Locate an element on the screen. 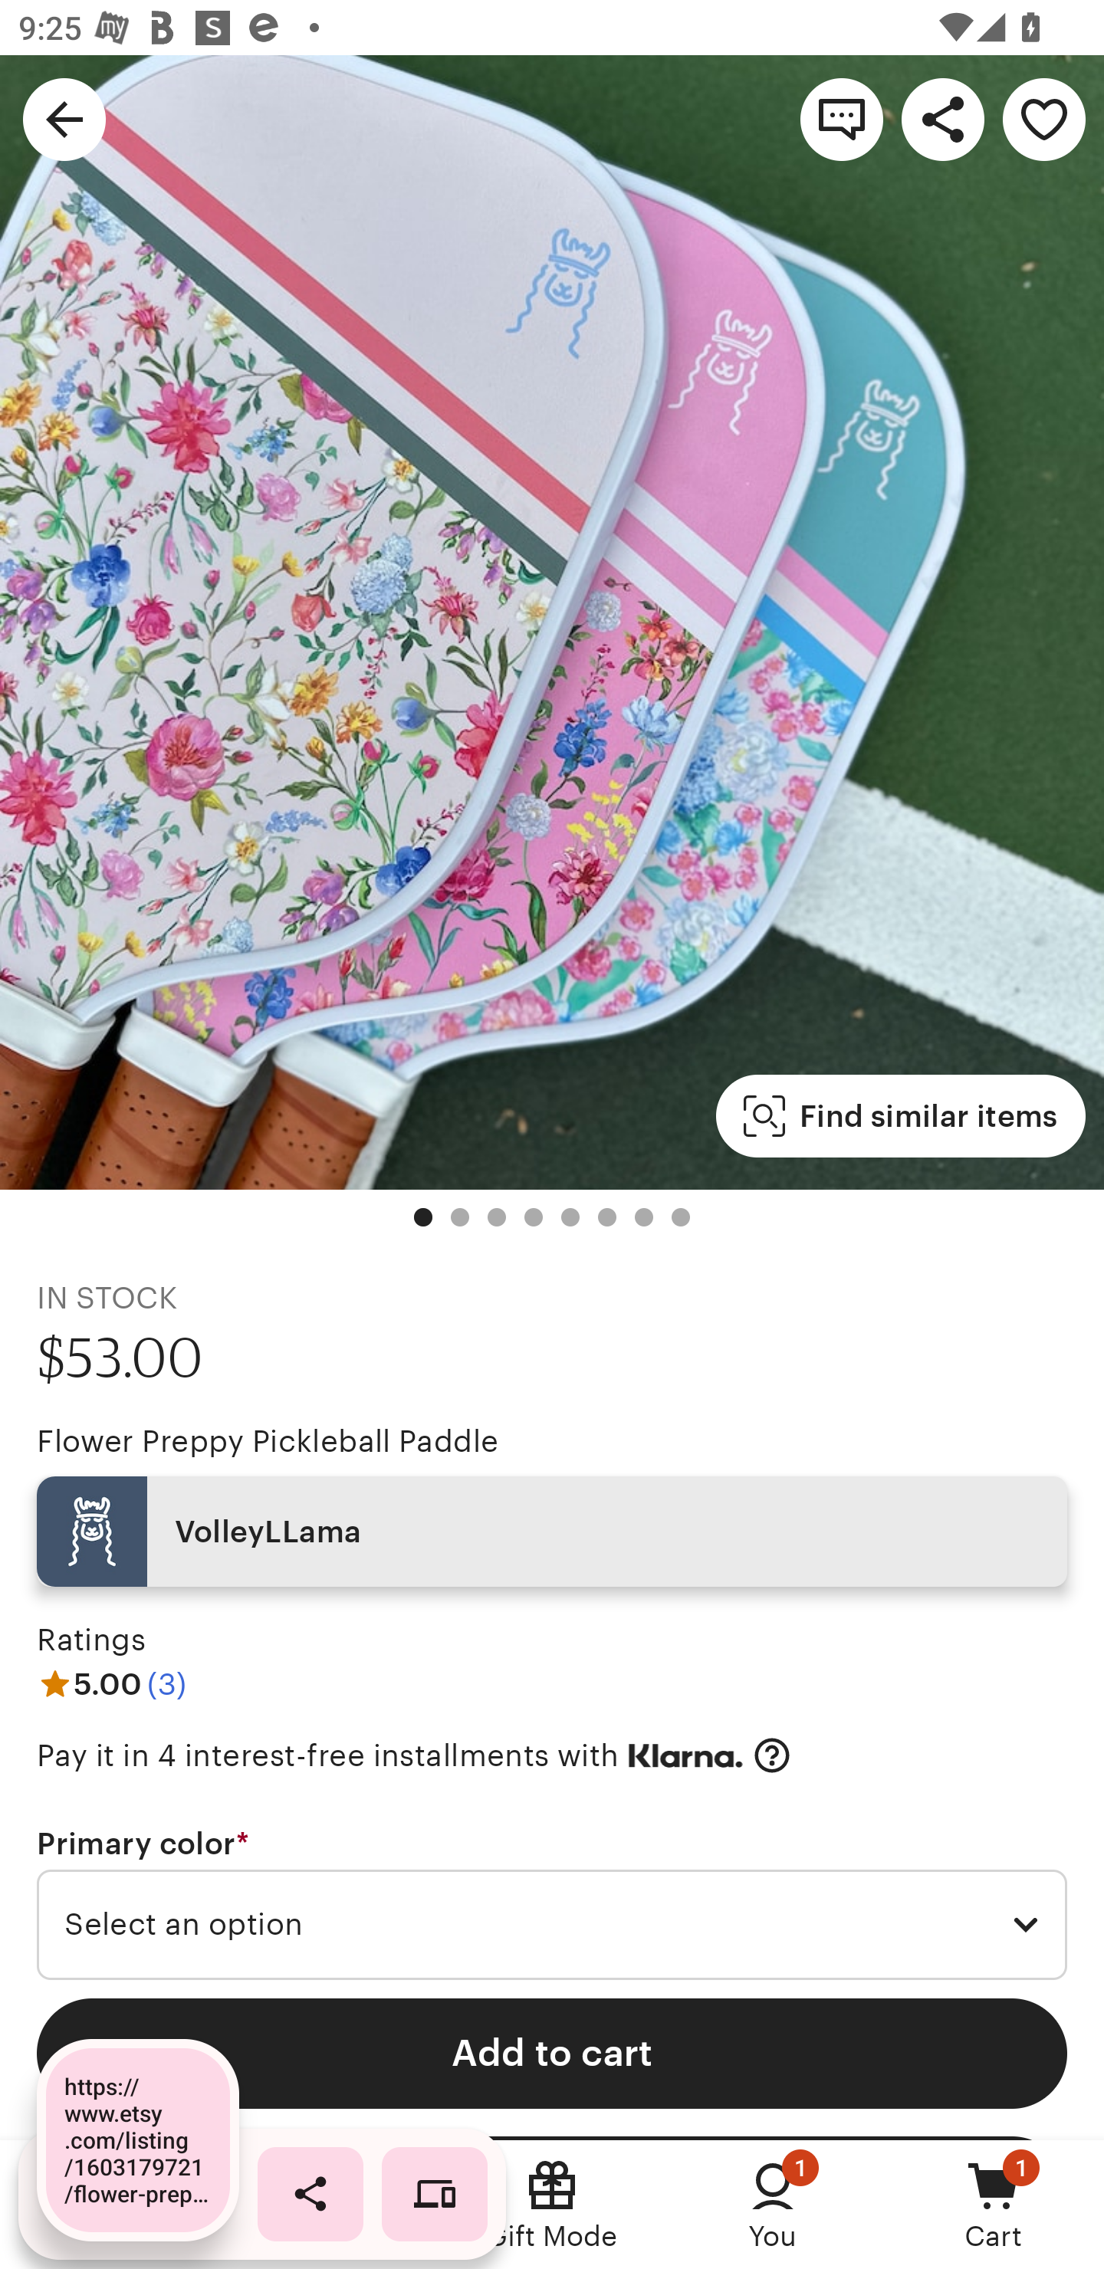 Image resolution: width=1104 pixels, height=2269 pixels. Ratings is located at coordinates (90, 1640).